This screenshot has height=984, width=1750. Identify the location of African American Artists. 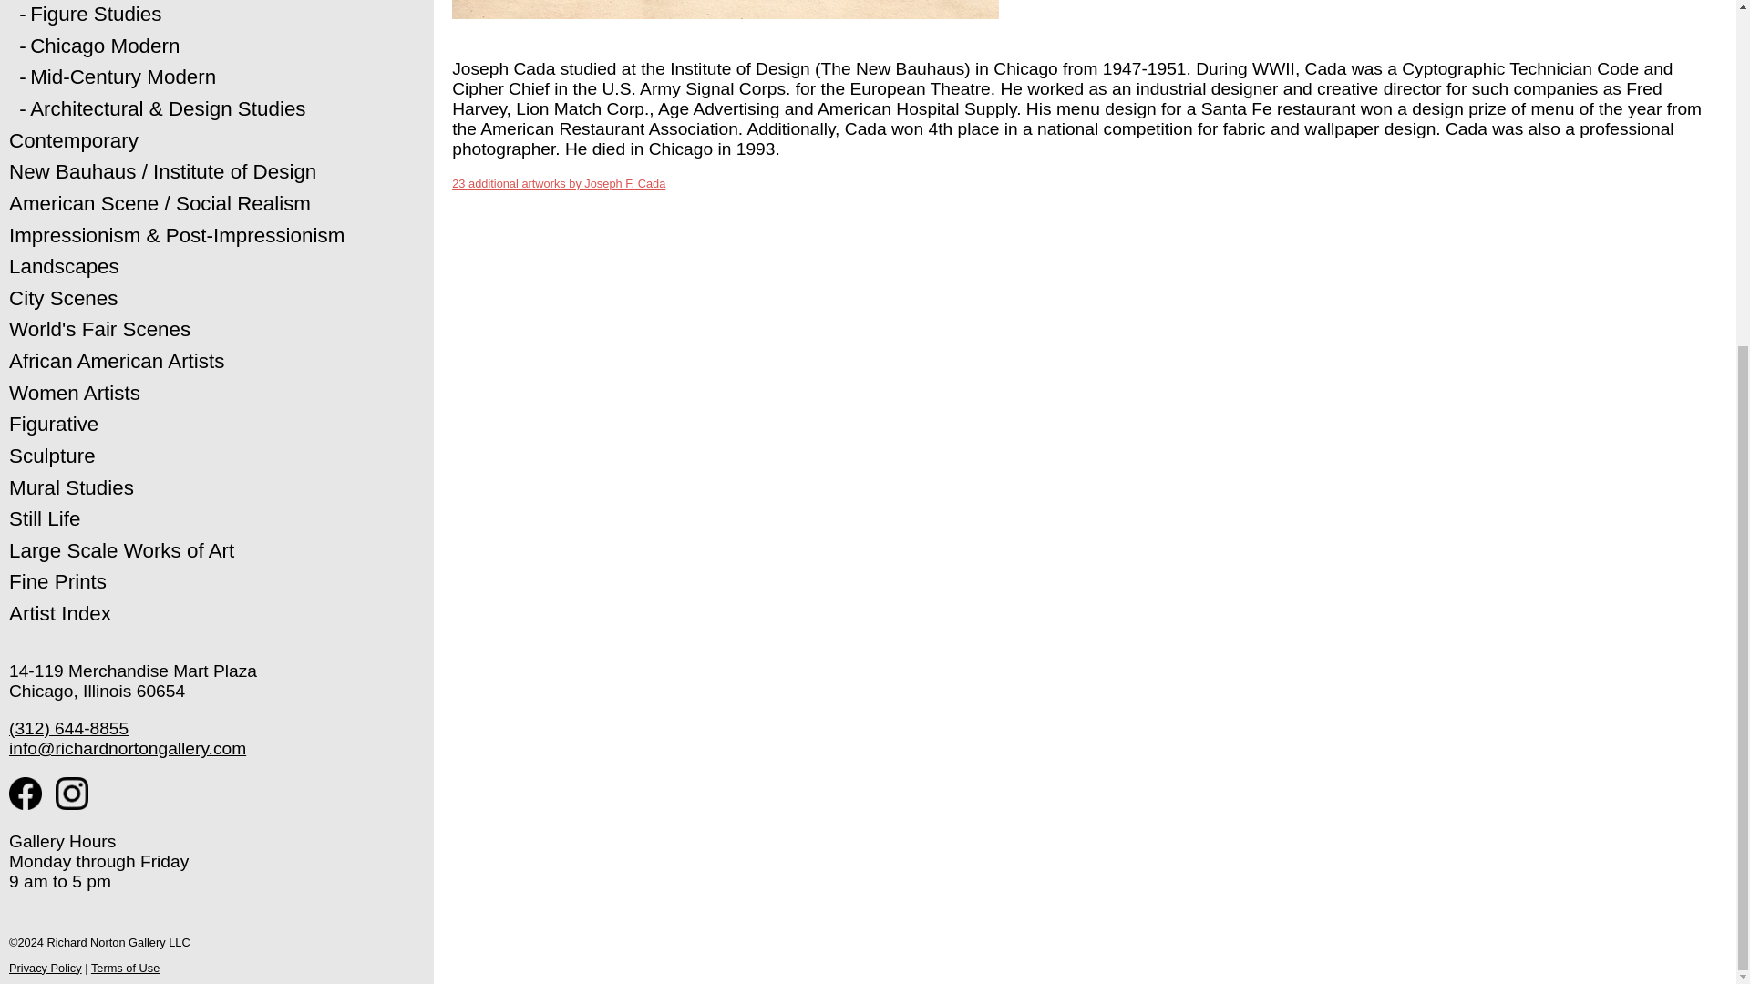
(116, 361).